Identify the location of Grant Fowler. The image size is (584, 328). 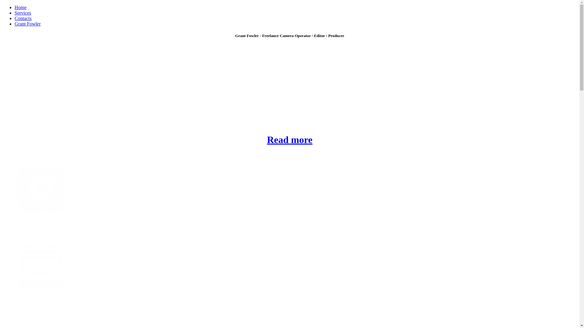
(28, 24).